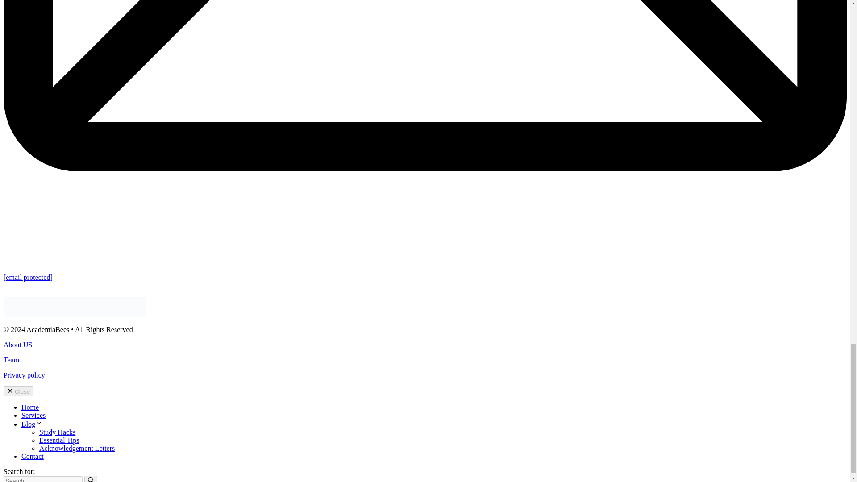 The width and height of the screenshot is (857, 482). Describe the element at coordinates (59, 440) in the screenshot. I see `Essential Tips` at that location.